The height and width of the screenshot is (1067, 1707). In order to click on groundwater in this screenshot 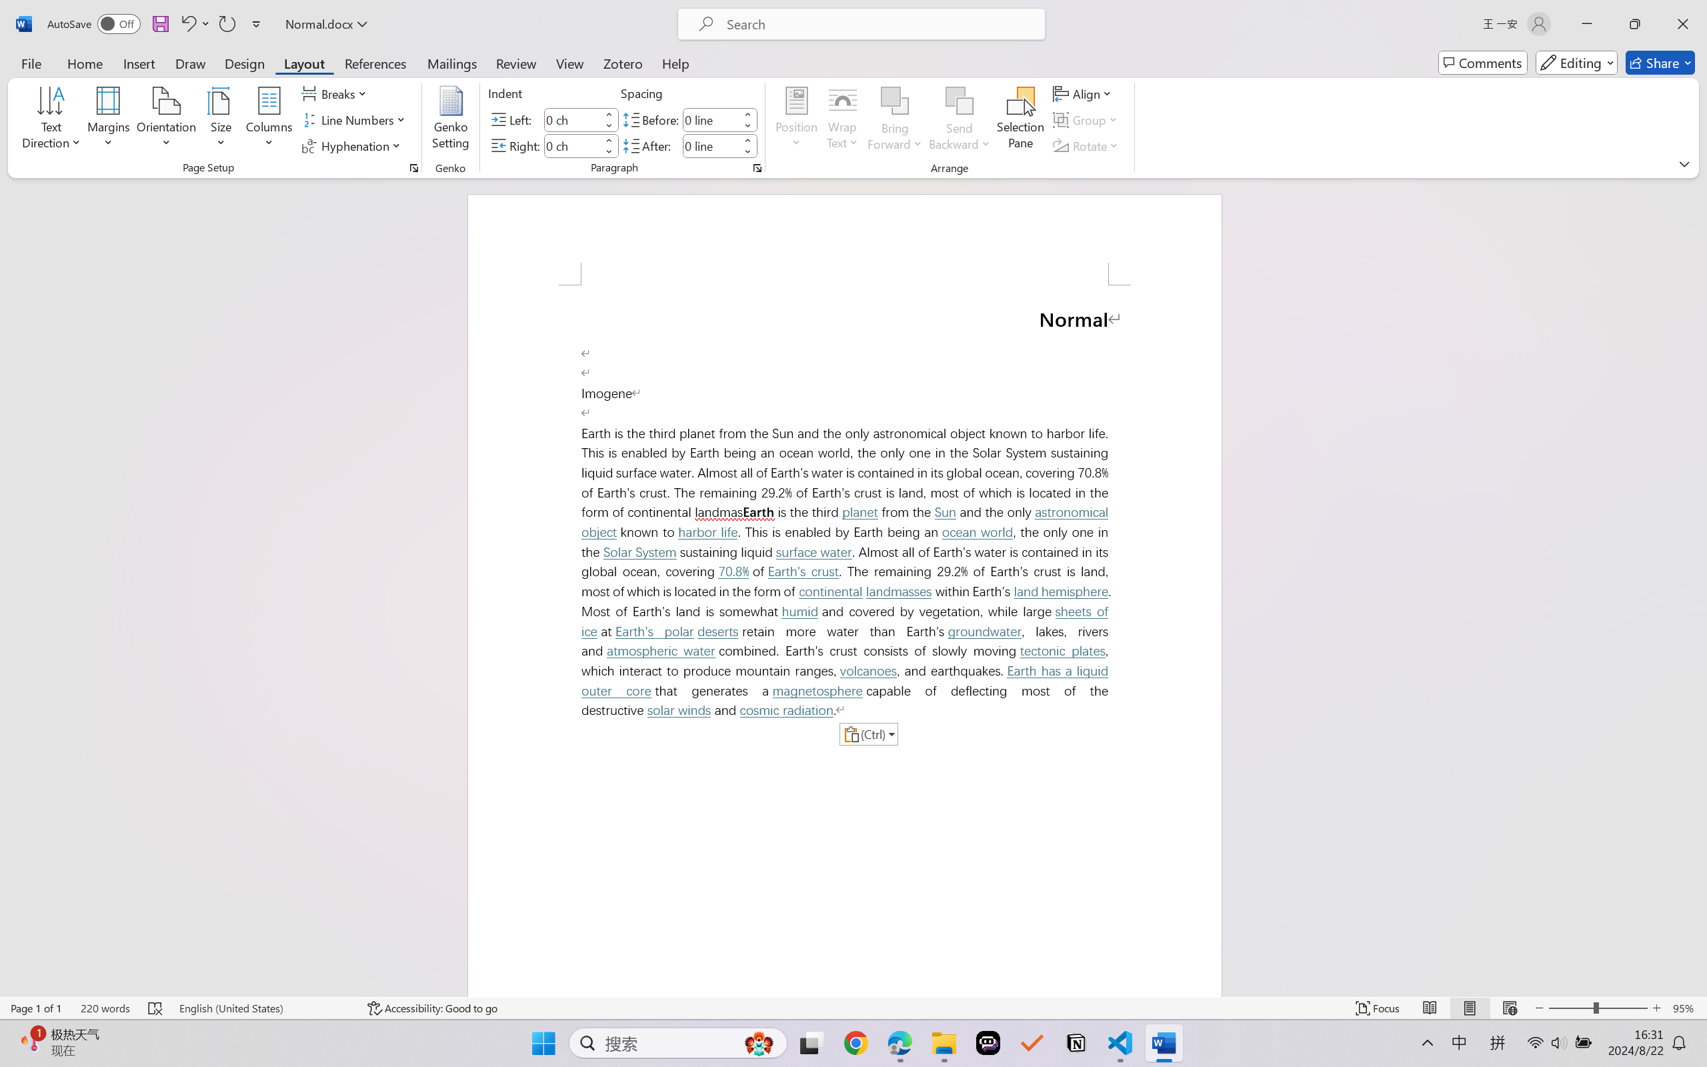, I will do `click(984, 632)`.